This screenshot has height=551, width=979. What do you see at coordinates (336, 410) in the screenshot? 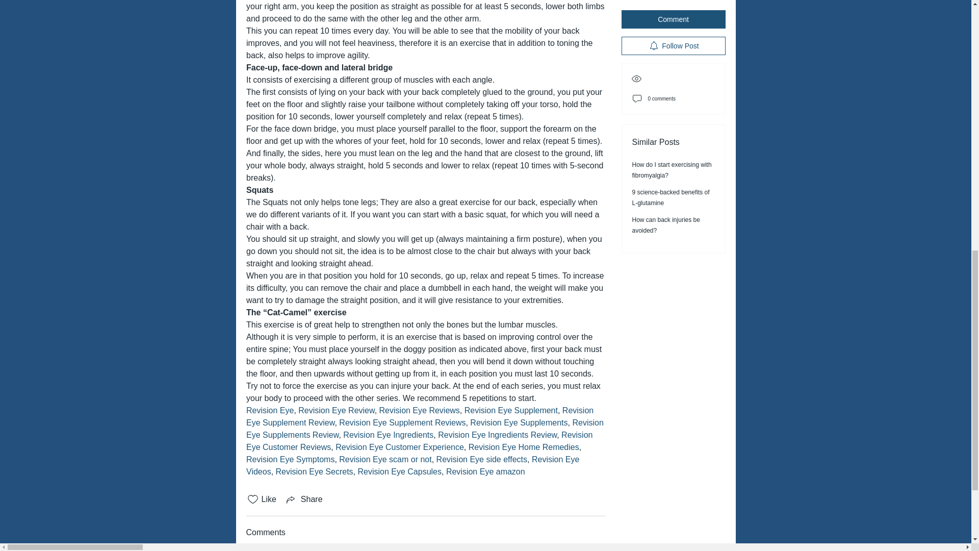
I see `Revision Eye Review` at bounding box center [336, 410].